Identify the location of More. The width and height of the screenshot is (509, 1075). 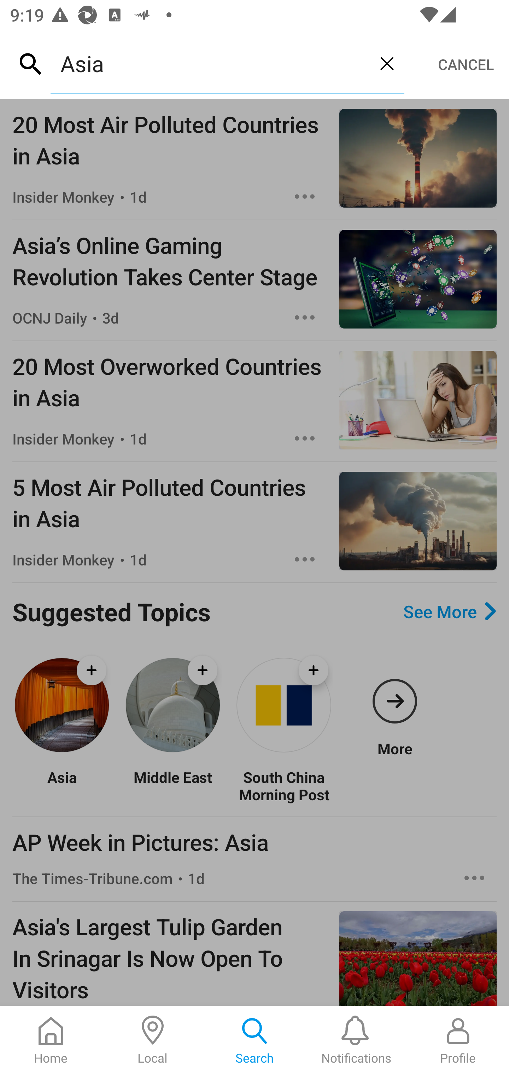
(394, 705).